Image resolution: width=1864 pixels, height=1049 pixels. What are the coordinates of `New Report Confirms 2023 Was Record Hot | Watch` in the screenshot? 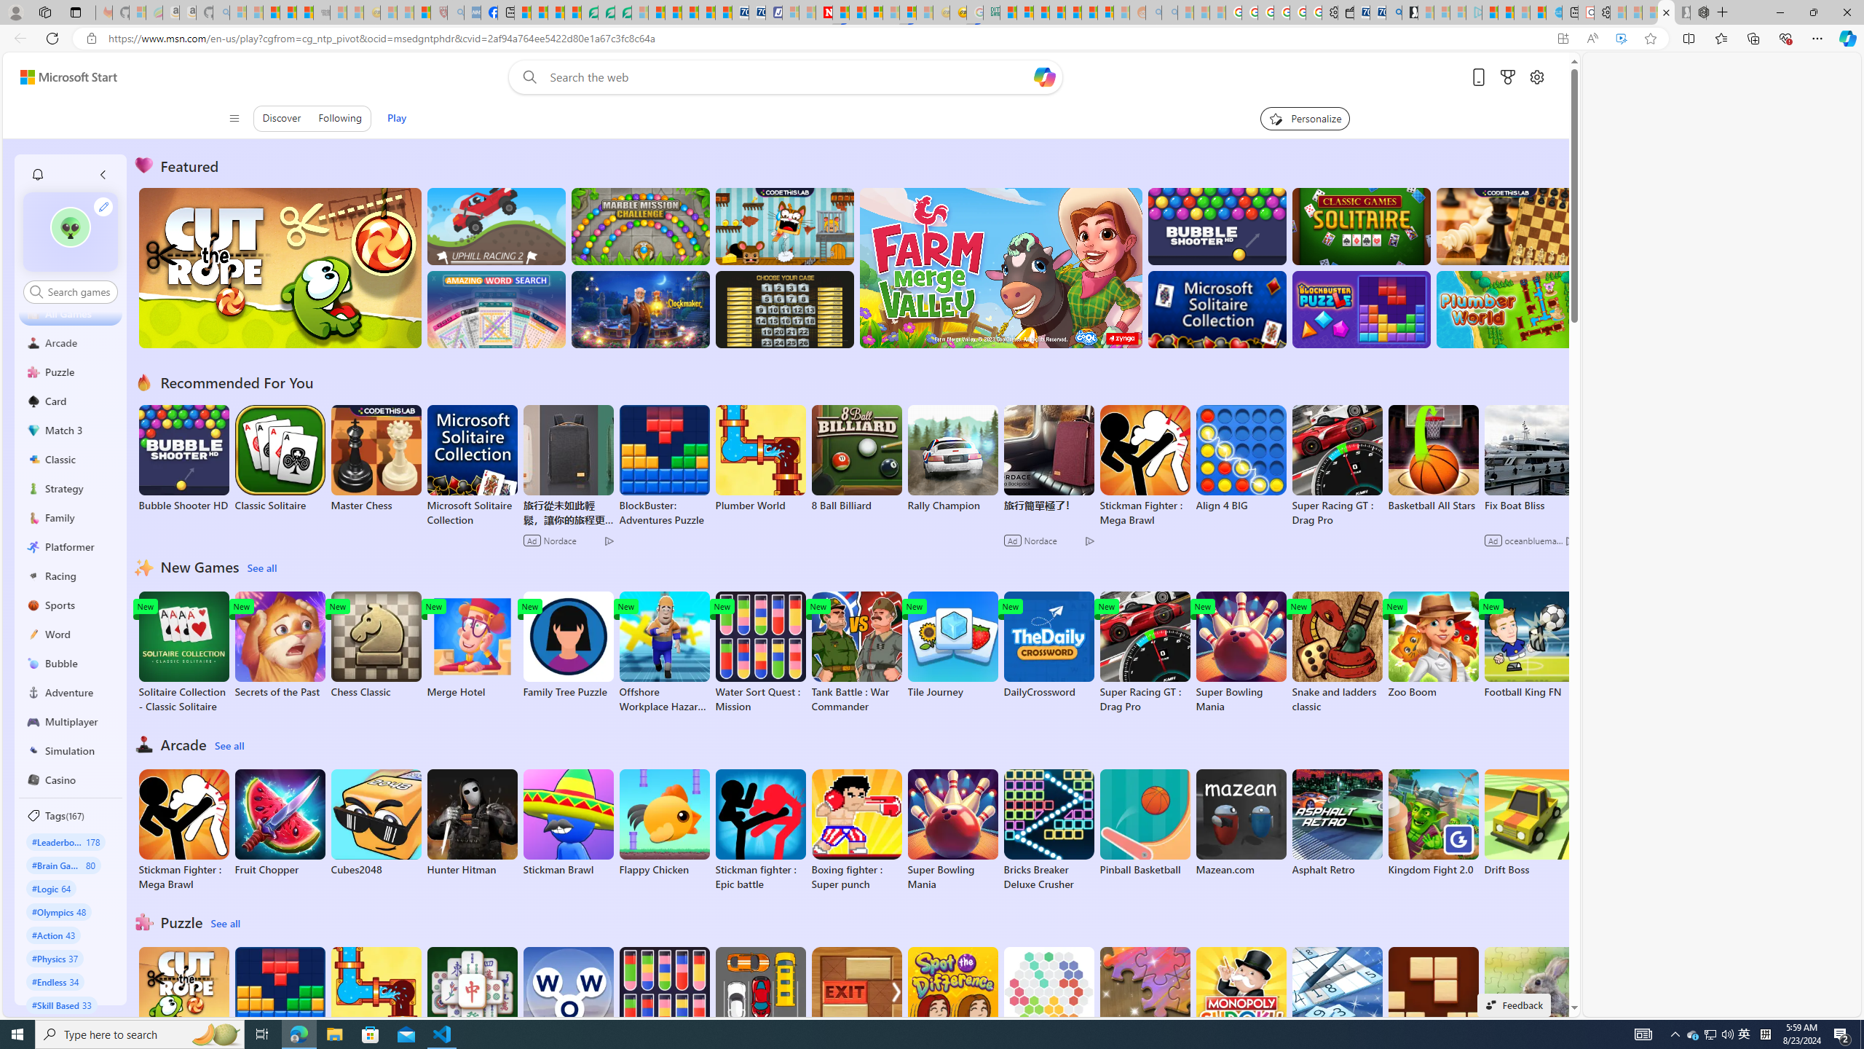 It's located at (304, 12).